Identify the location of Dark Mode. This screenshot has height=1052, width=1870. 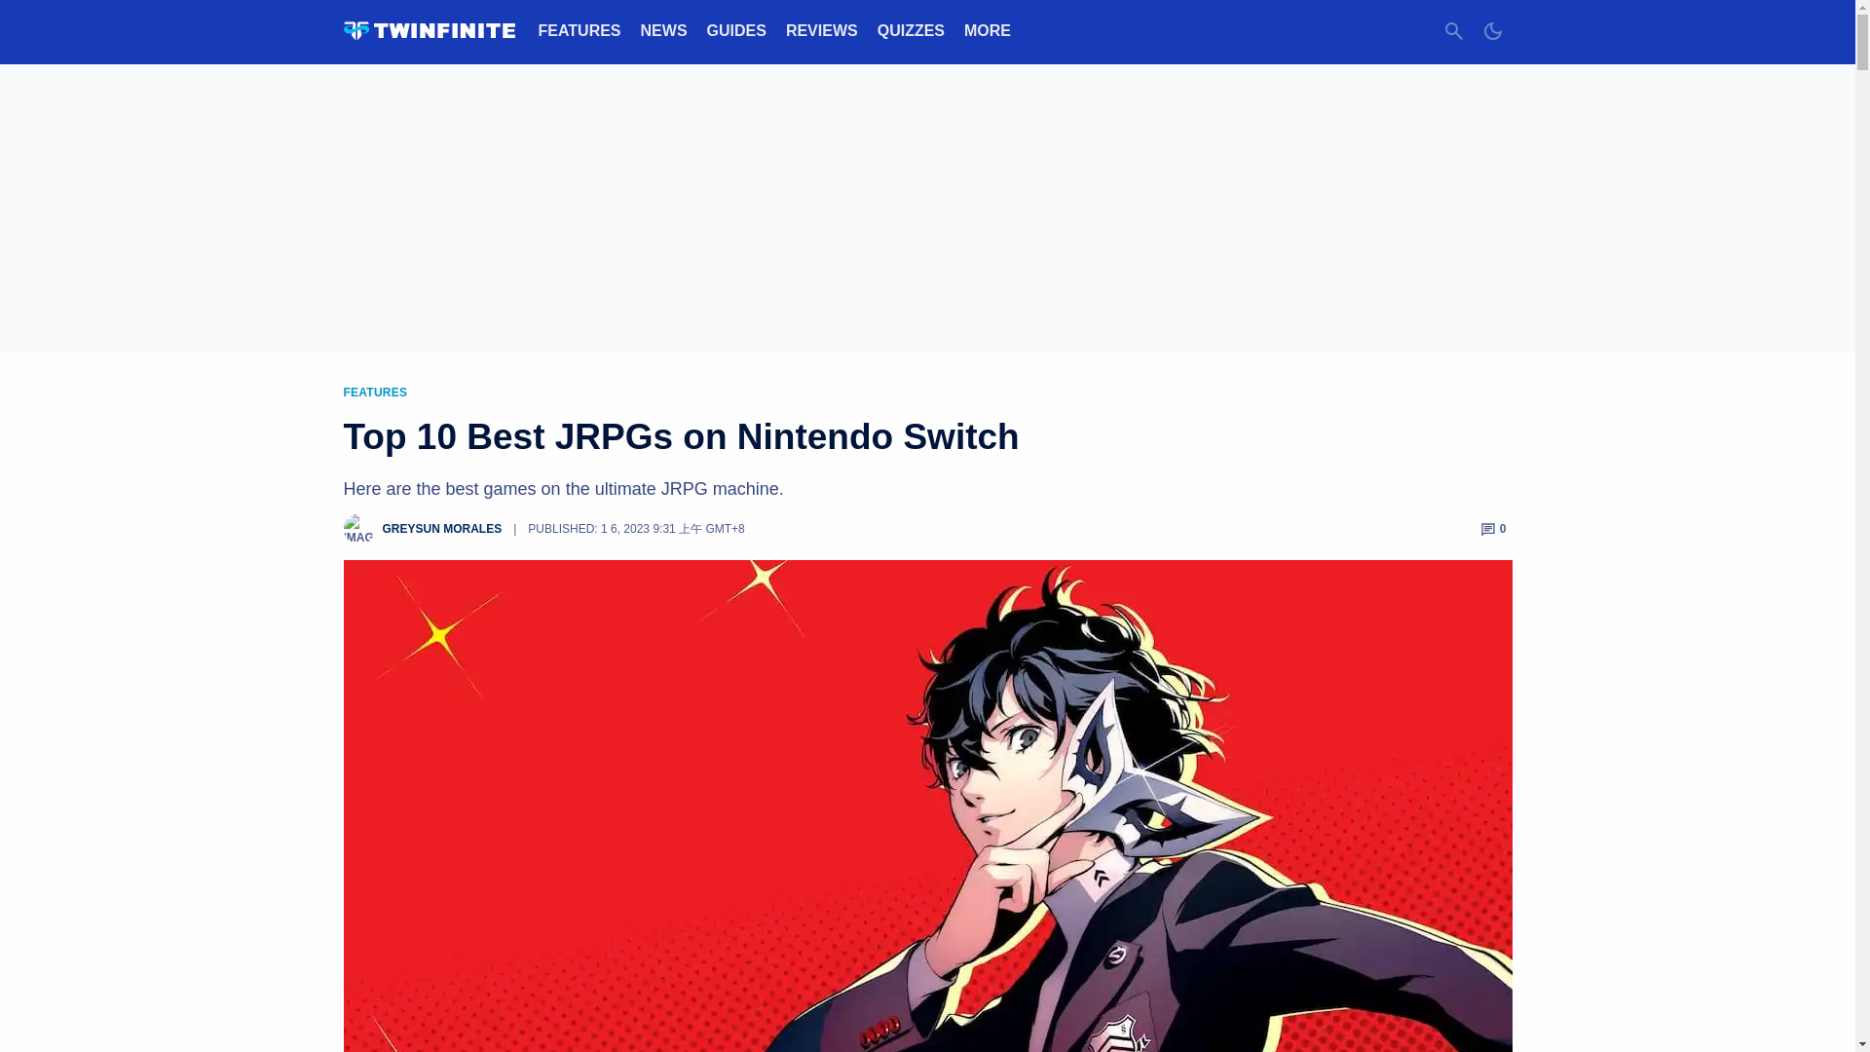
(1492, 30).